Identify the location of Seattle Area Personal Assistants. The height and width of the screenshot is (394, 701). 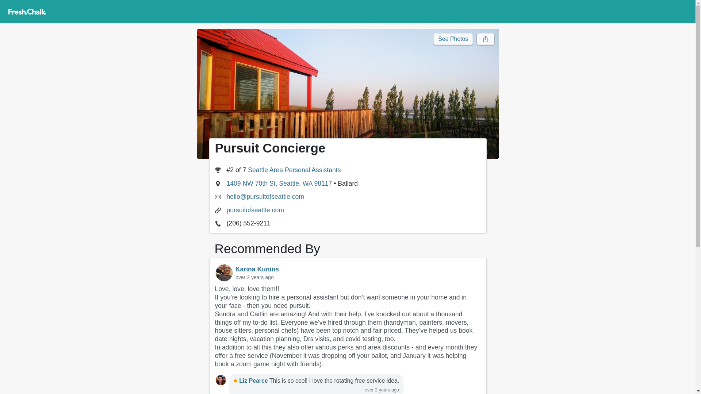
(294, 170).